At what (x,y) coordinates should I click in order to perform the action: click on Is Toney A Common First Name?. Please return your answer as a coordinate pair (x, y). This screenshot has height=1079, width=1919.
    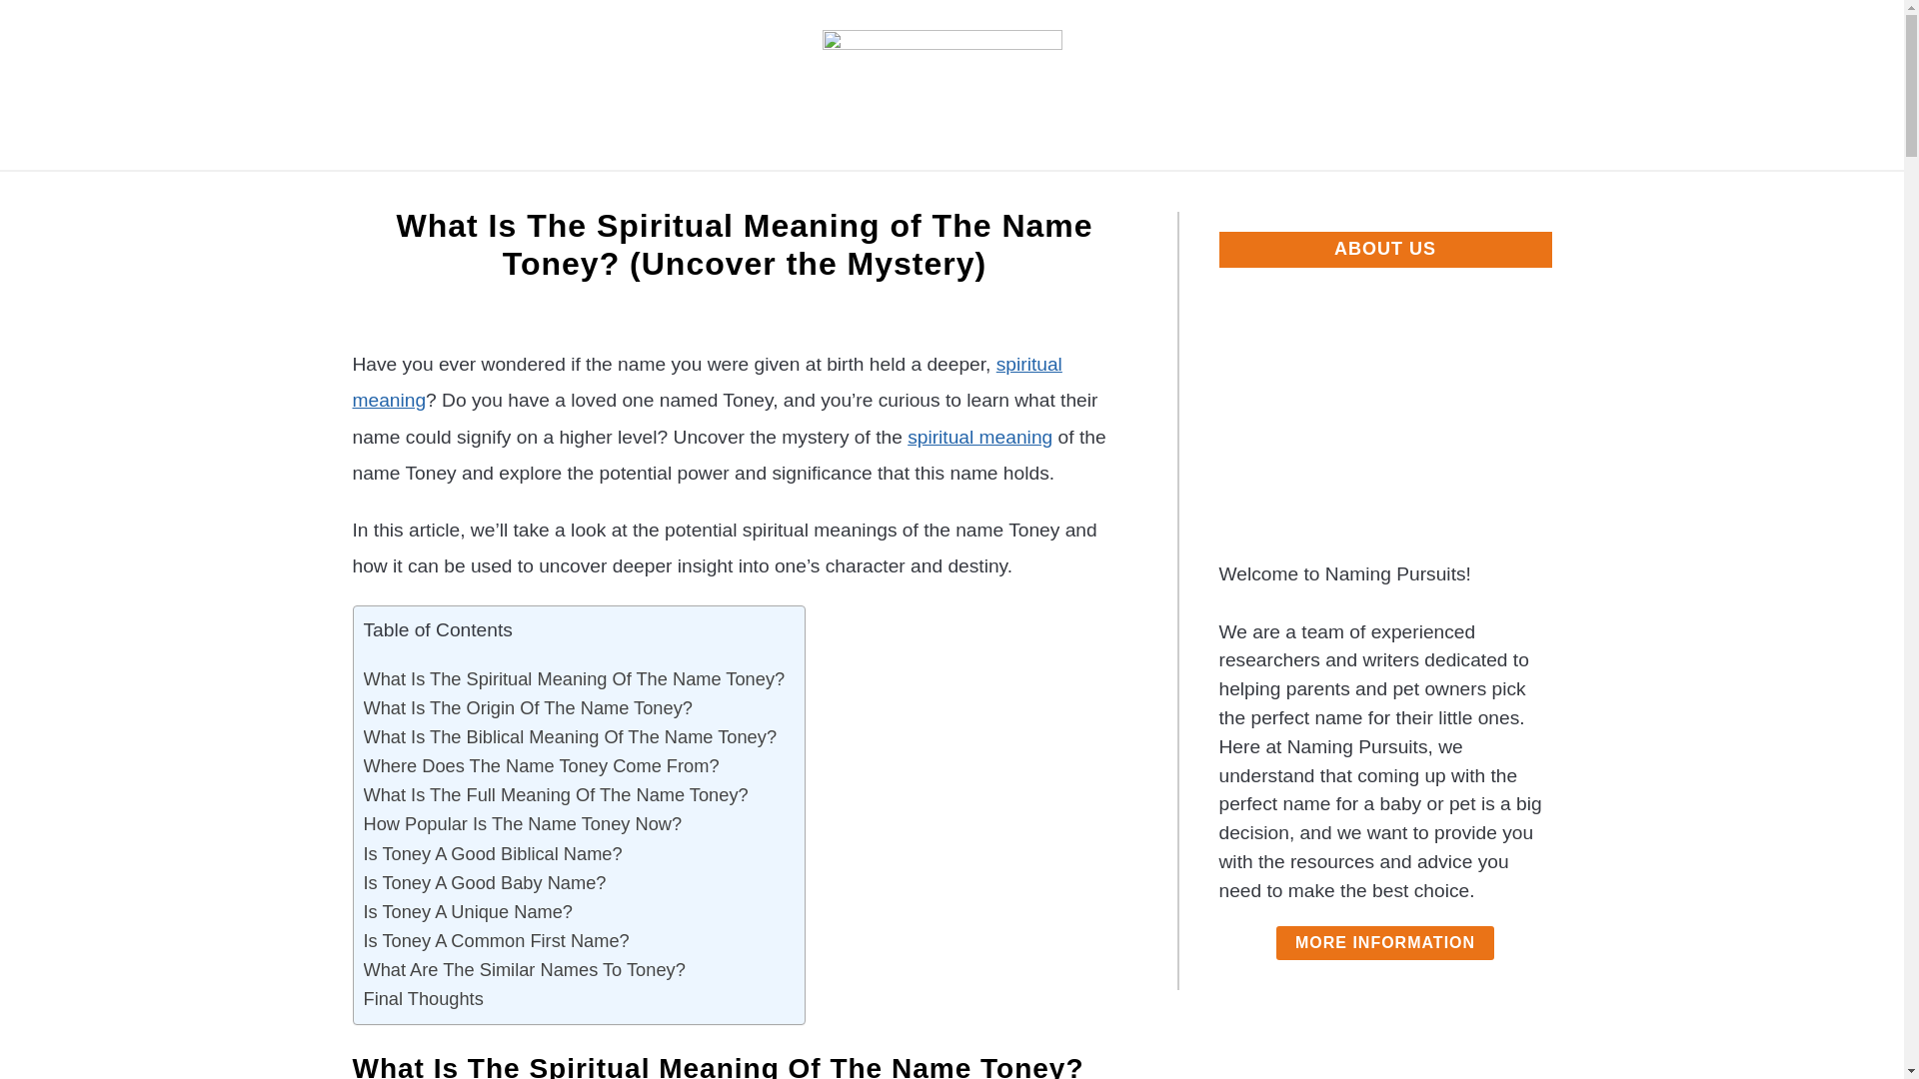
    Looking at the image, I should click on (496, 939).